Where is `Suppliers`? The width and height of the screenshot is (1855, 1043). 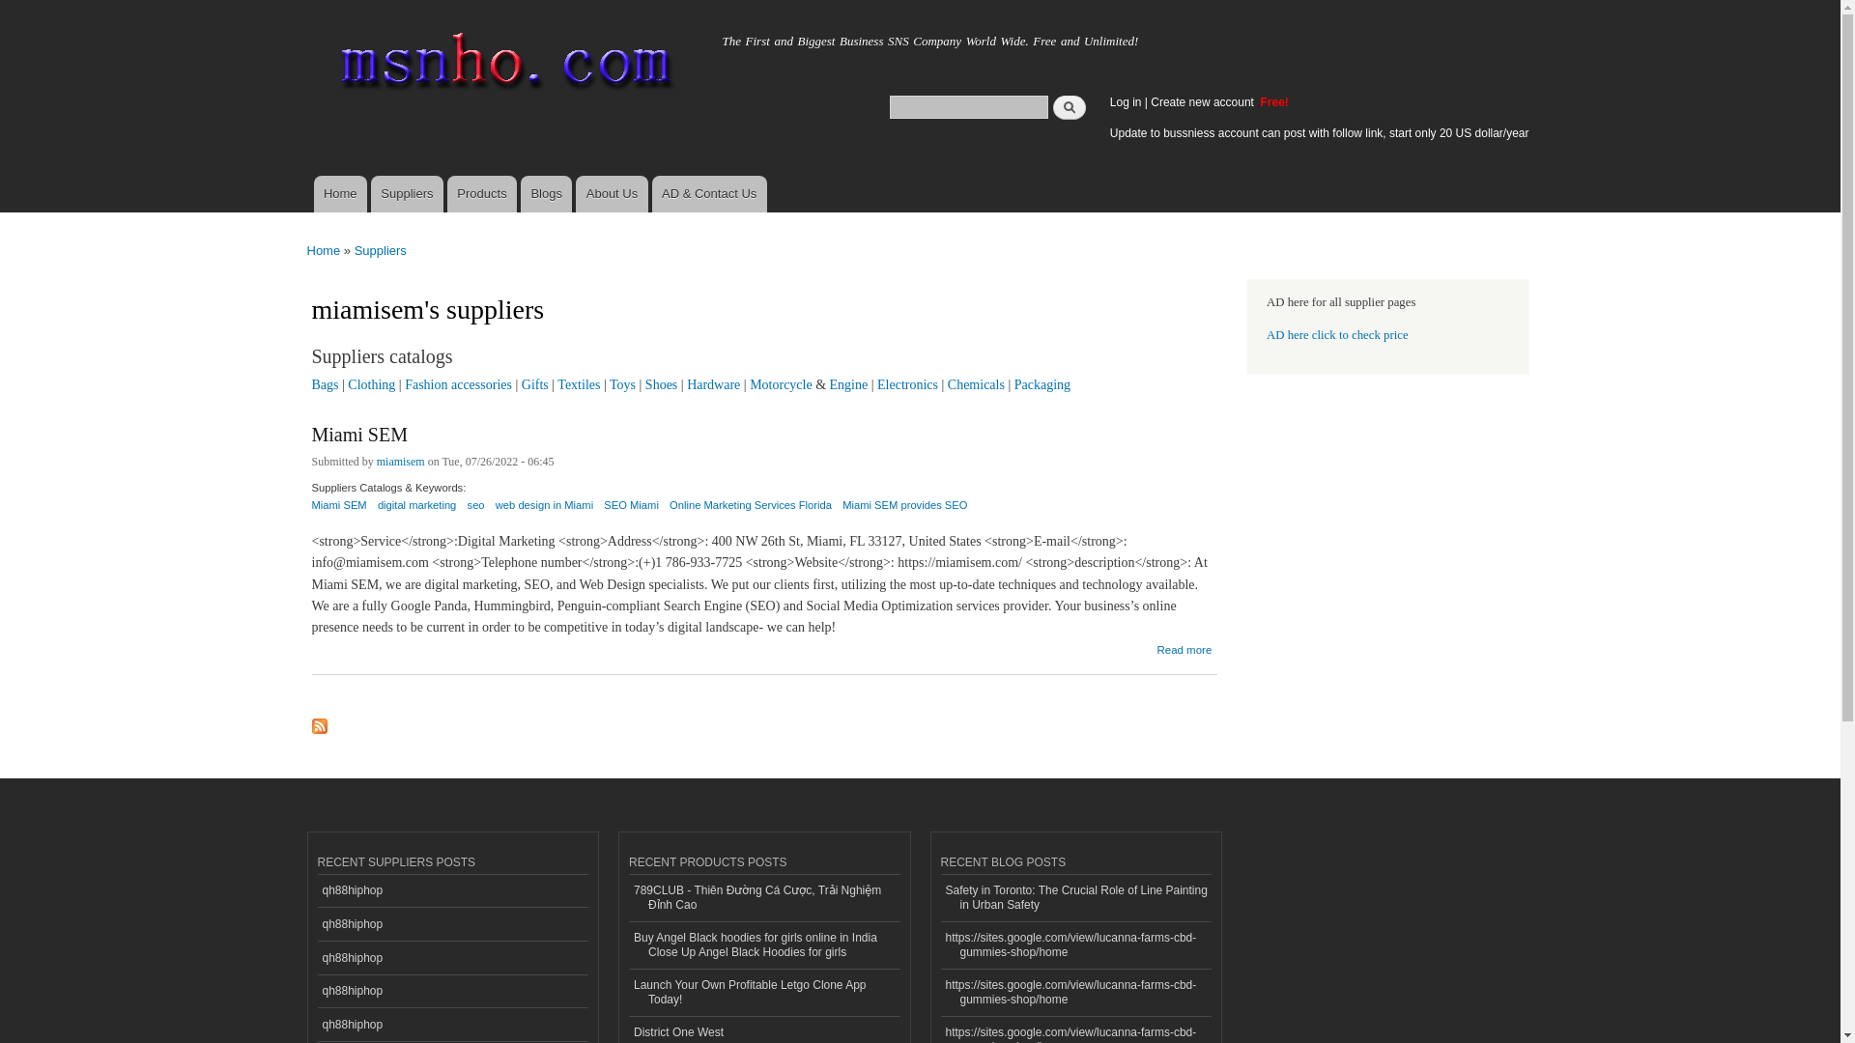
Suppliers is located at coordinates (380, 249).